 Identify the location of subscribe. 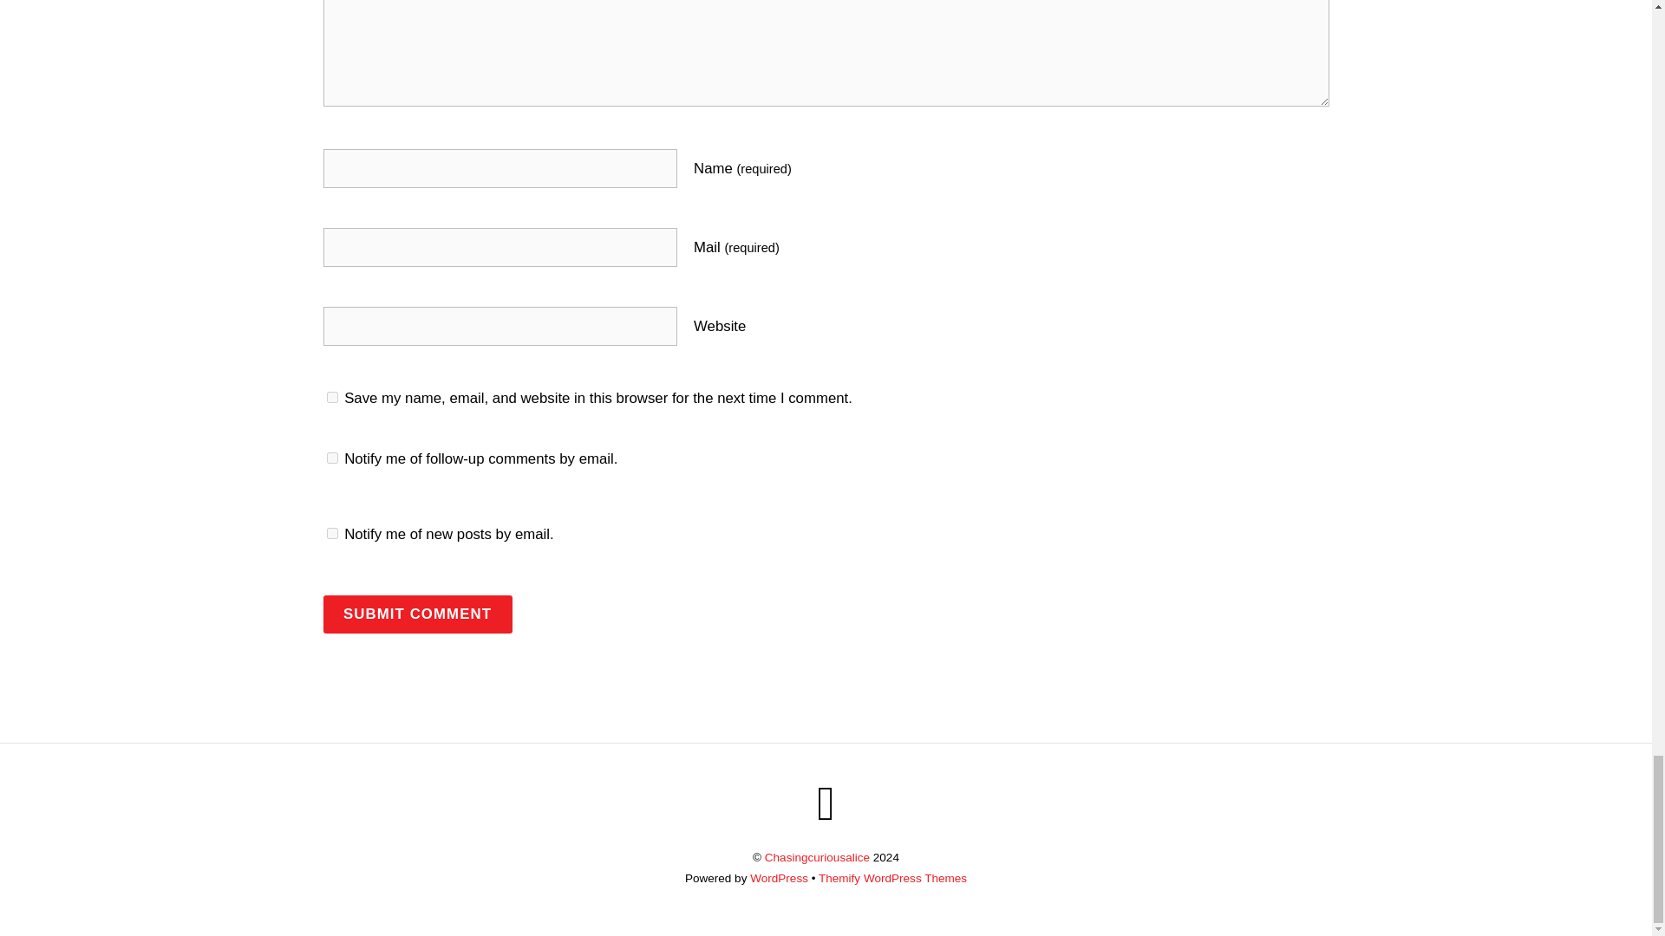
(331, 458).